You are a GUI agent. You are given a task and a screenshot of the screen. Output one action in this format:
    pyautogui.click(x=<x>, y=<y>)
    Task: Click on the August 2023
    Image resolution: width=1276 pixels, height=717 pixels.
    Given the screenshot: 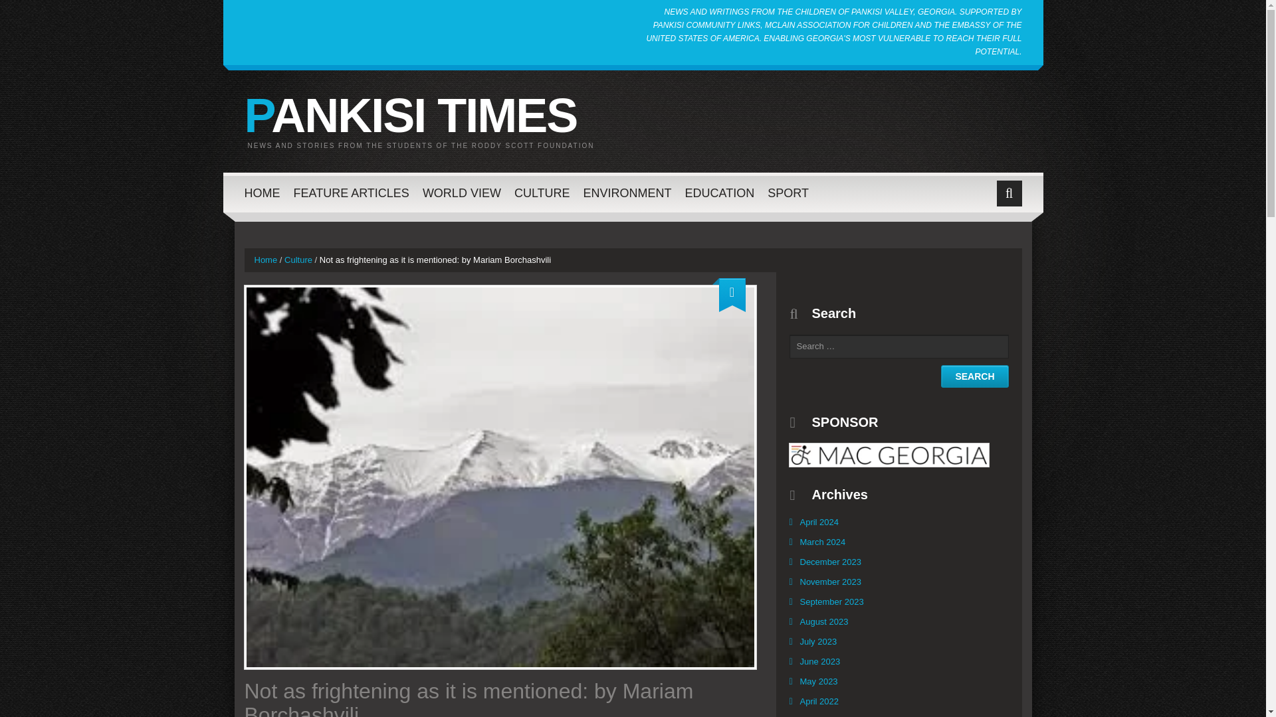 What is the action you would take?
    pyautogui.click(x=823, y=621)
    